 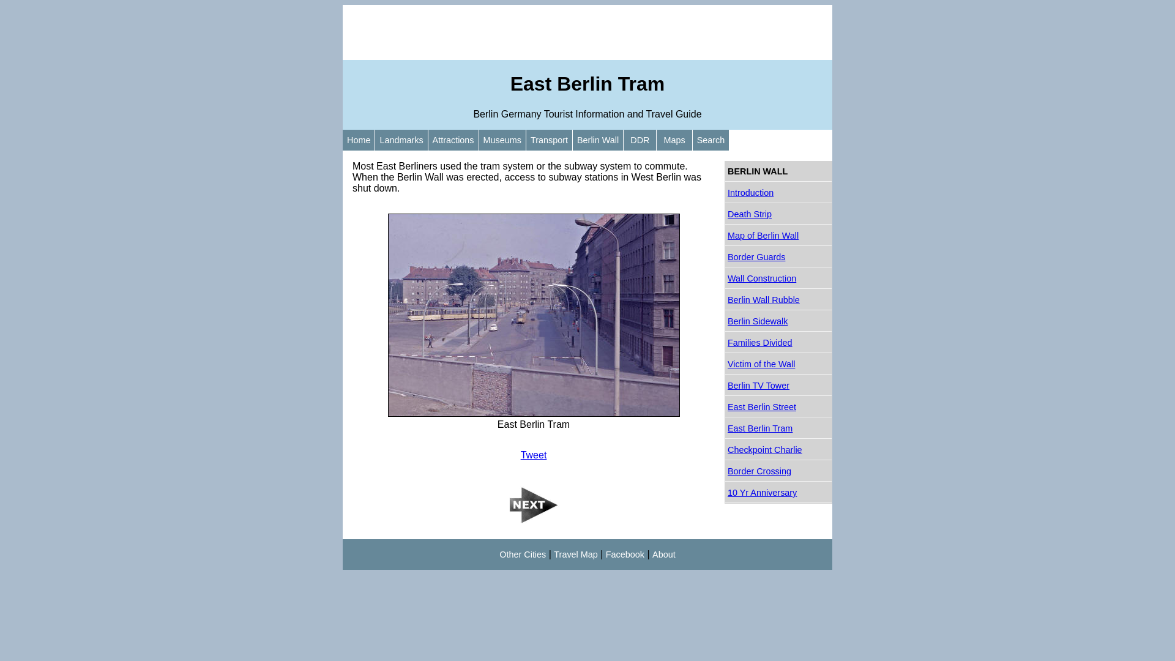 I want to click on Border Crossing, so click(x=778, y=471).